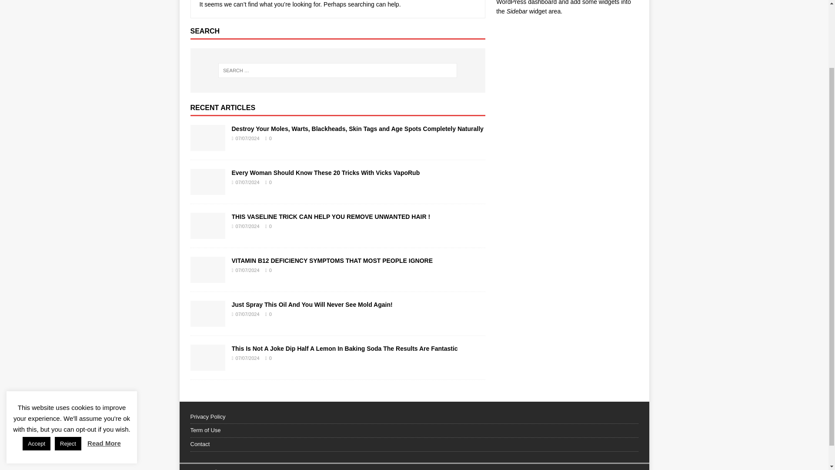 The image size is (835, 470). I want to click on 0, so click(271, 270).